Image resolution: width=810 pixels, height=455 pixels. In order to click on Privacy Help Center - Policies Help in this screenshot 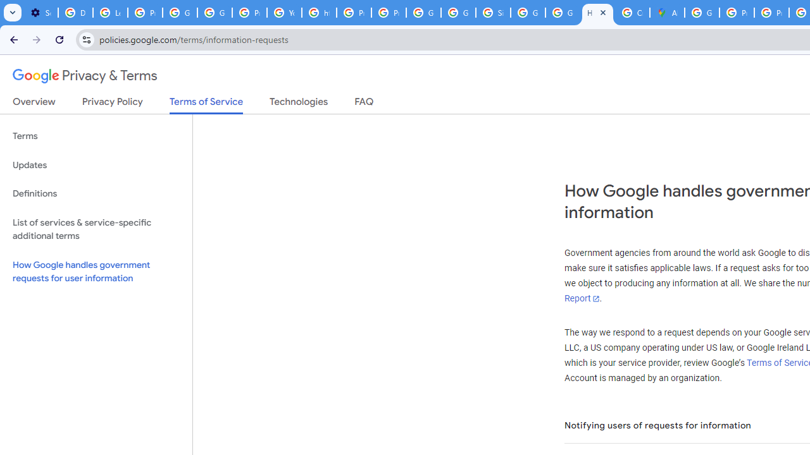, I will do `click(771, 13)`.